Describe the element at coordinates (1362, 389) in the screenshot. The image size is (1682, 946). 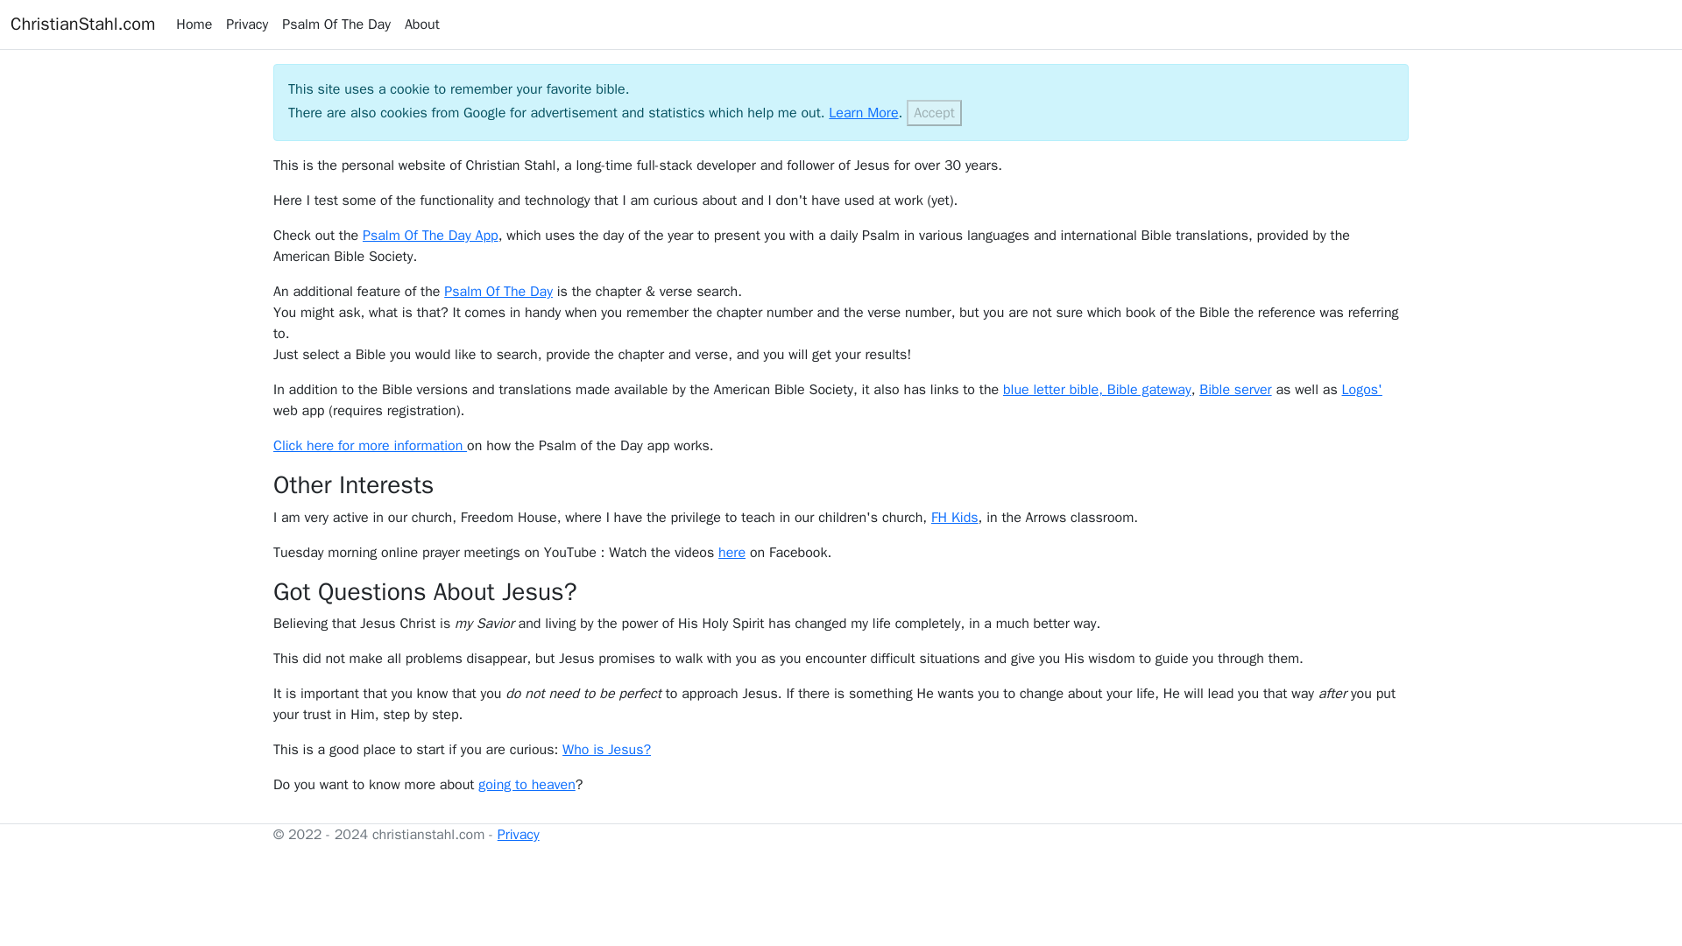
I see `Logos'` at that location.